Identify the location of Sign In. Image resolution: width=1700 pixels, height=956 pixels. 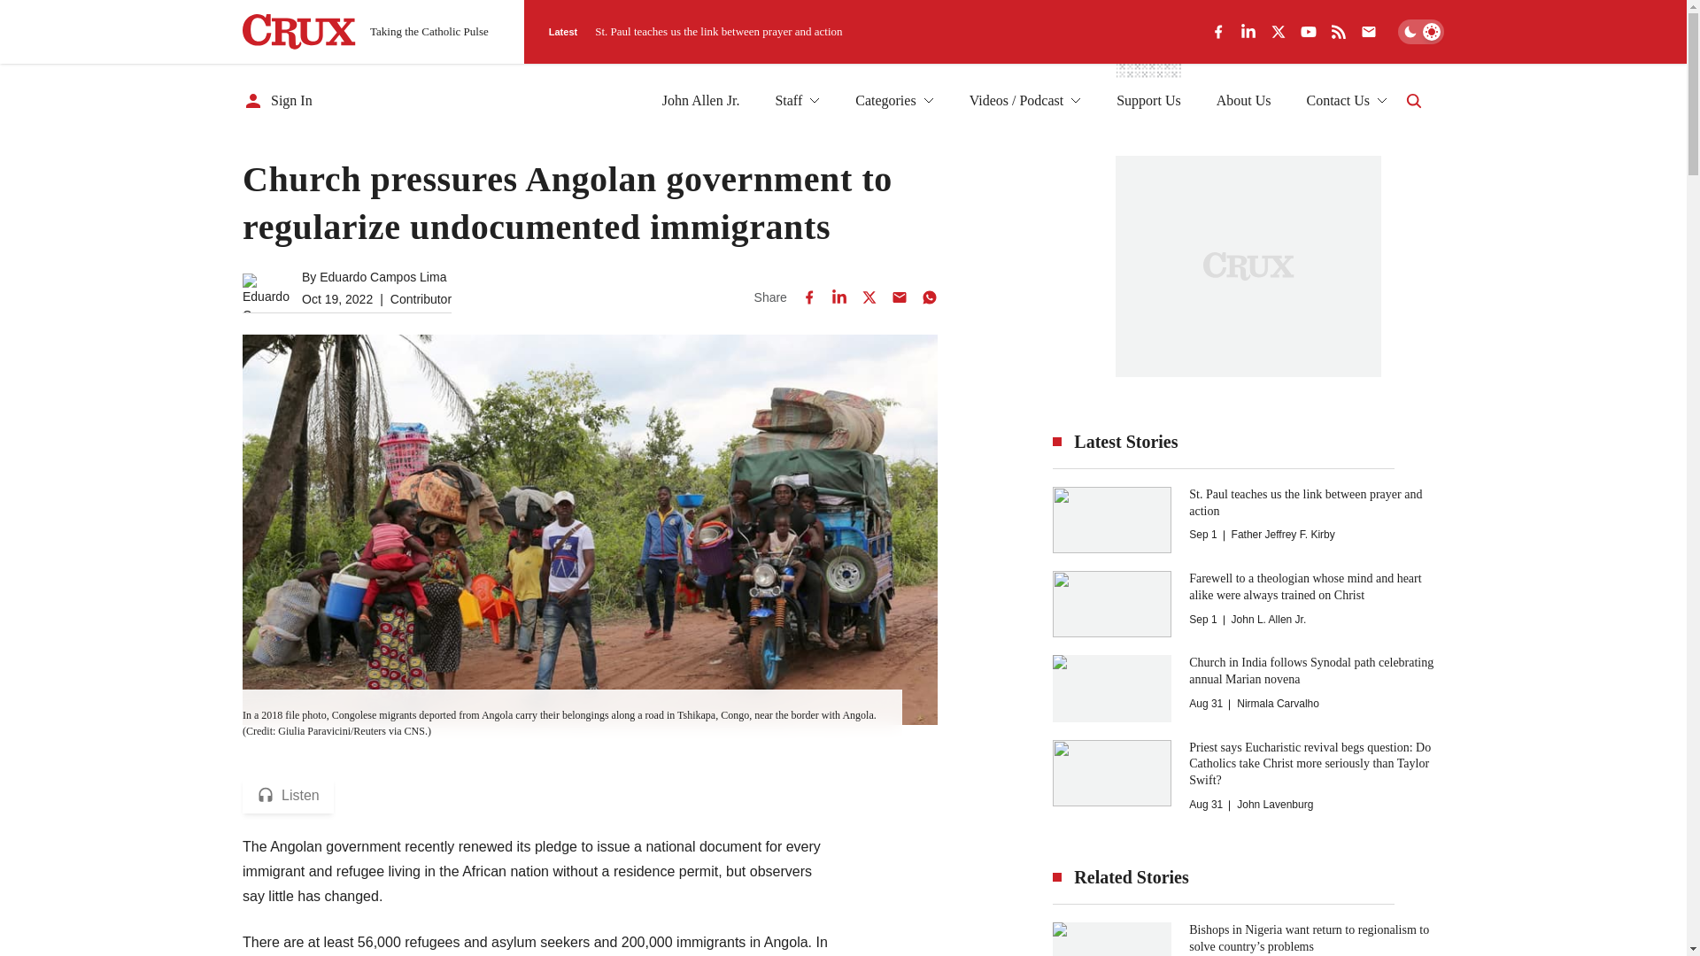
(278, 101).